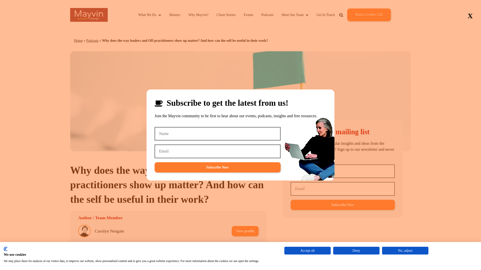 Image resolution: width=481 pixels, height=270 pixels. Describe the element at coordinates (212, 265) in the screenshot. I see `Podcast` at that location.